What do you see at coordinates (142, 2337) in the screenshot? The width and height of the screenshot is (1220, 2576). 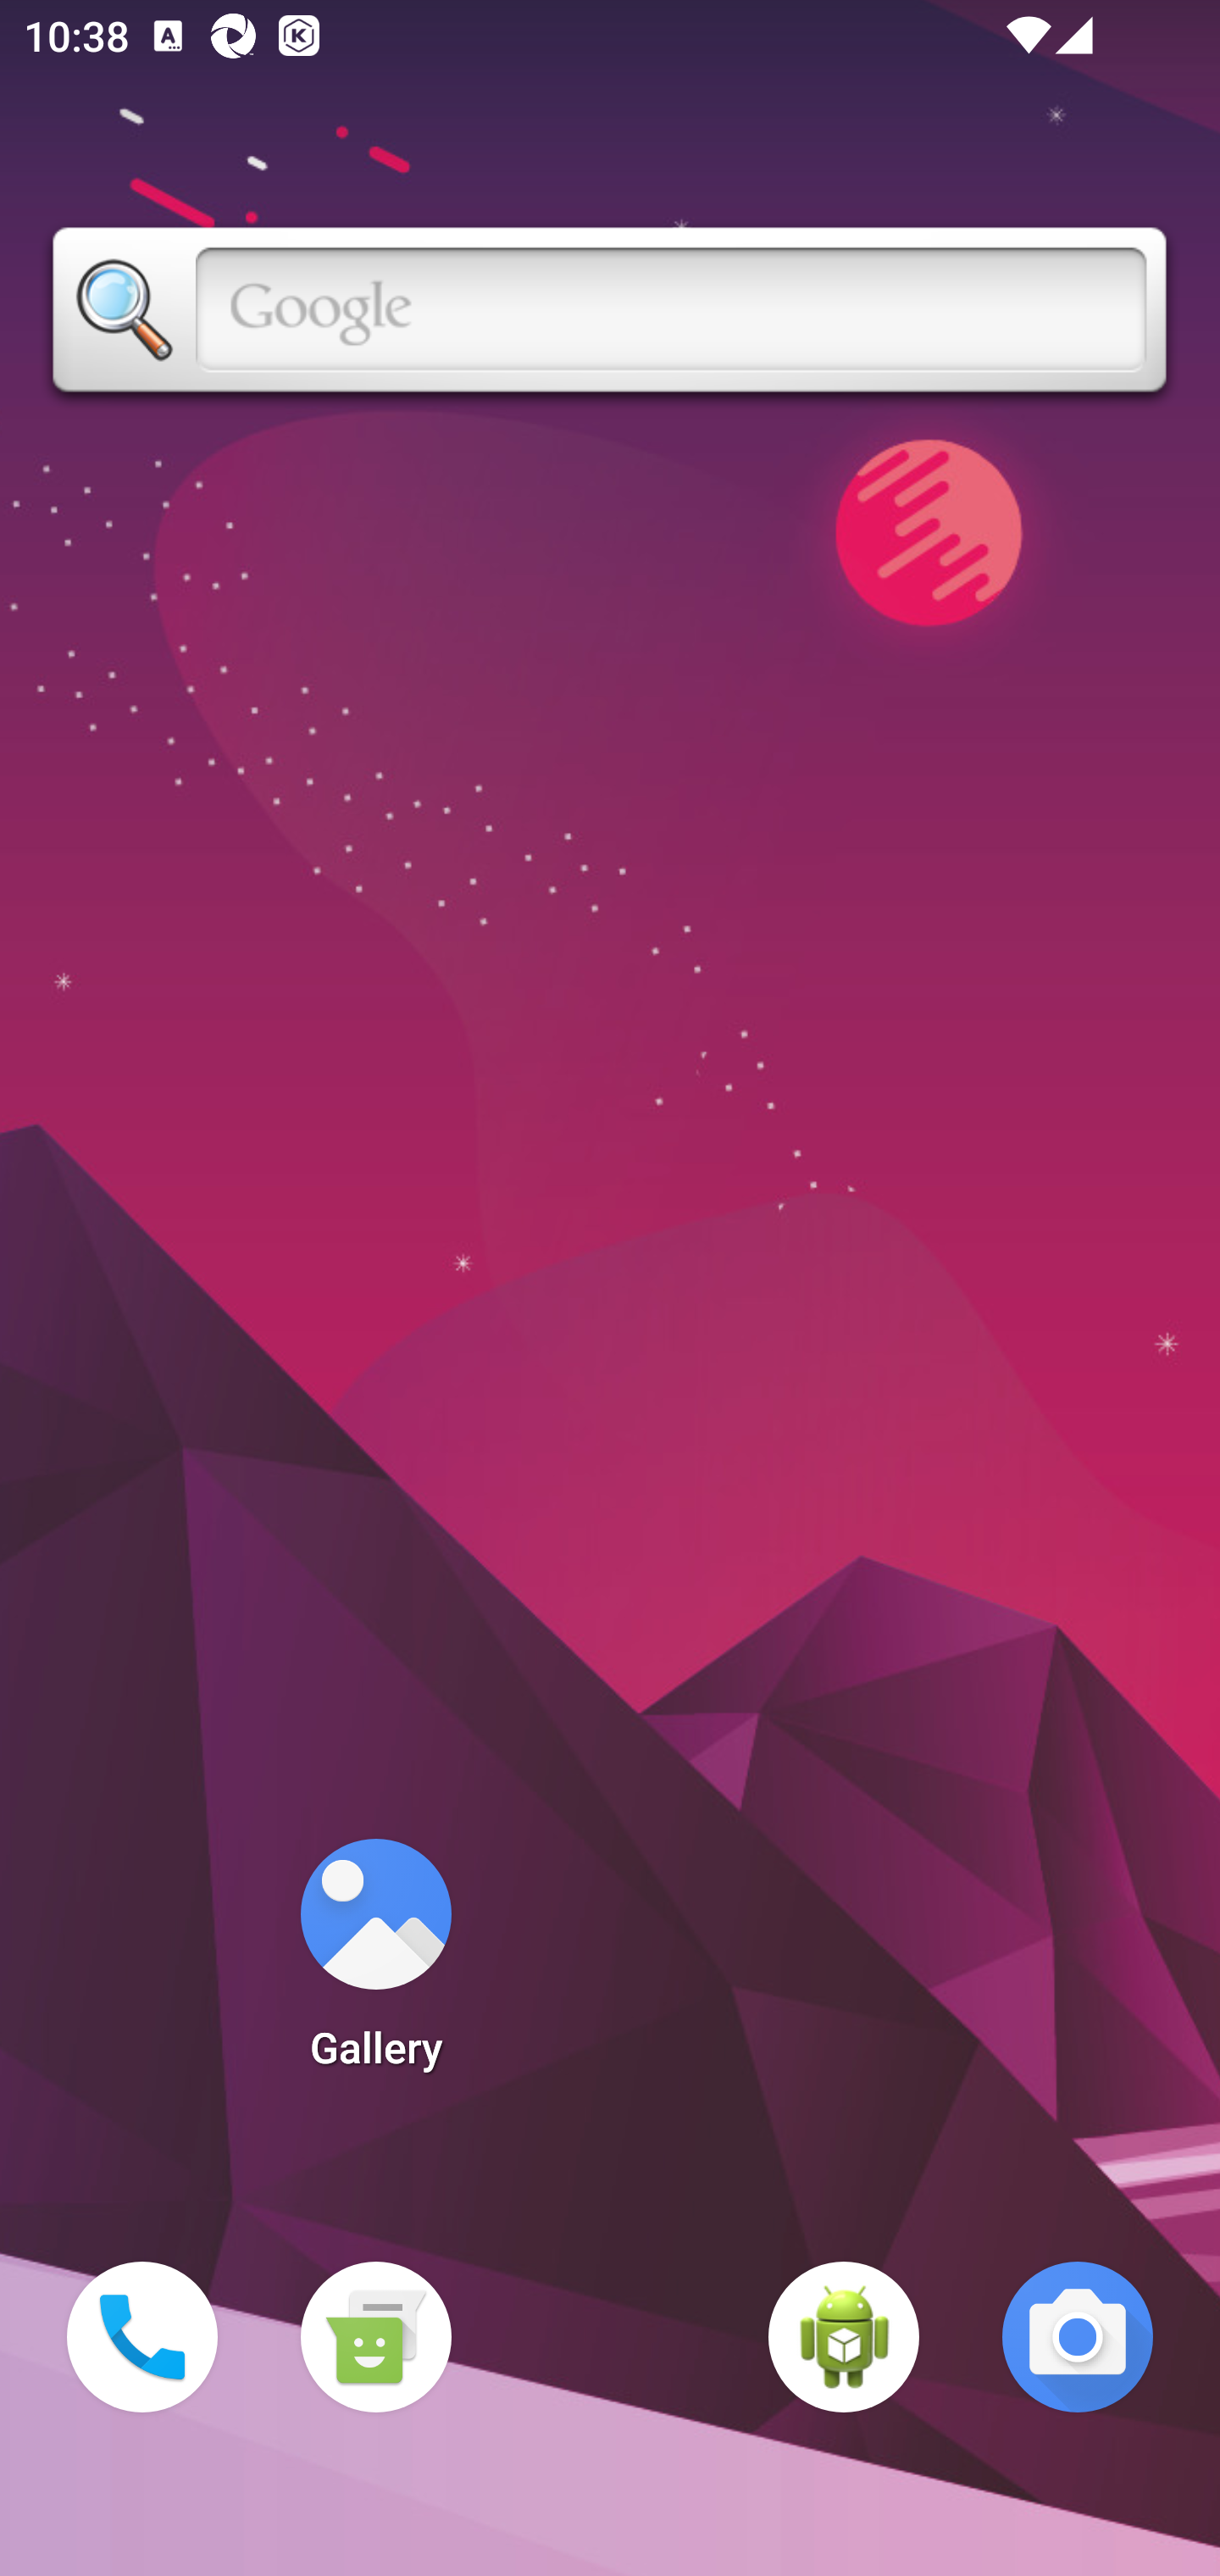 I see `Phone` at bounding box center [142, 2337].